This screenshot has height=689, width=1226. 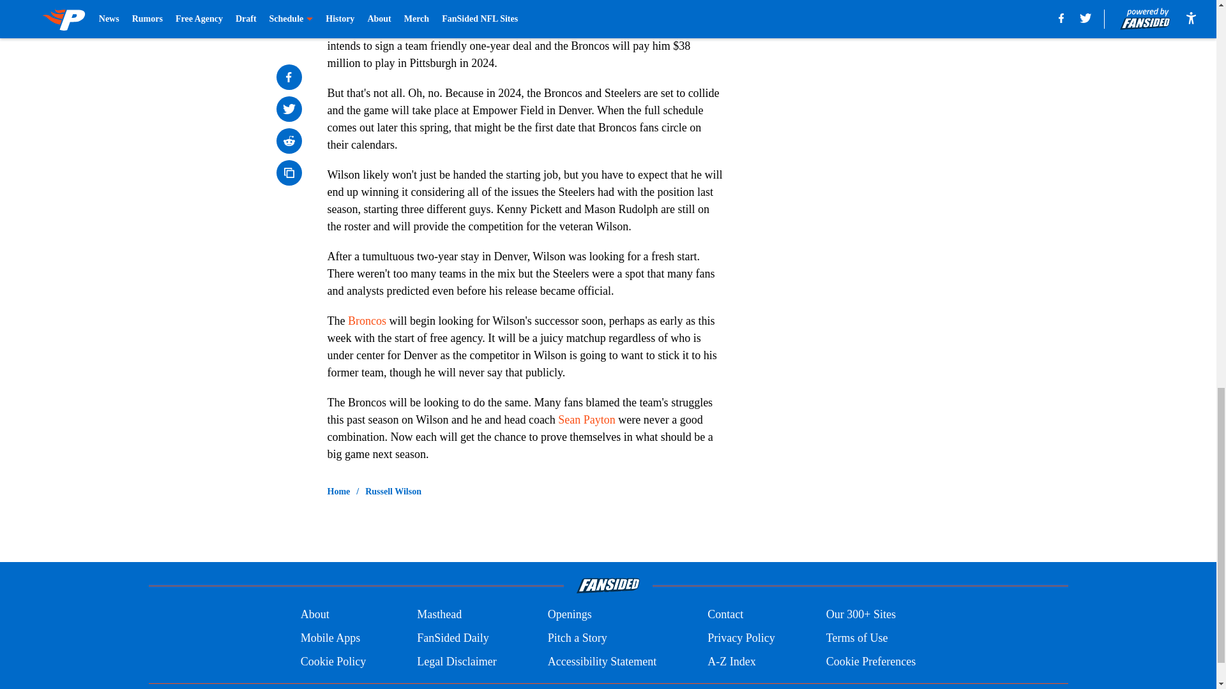 What do you see at coordinates (577, 638) in the screenshot?
I see `Pitch a Story` at bounding box center [577, 638].